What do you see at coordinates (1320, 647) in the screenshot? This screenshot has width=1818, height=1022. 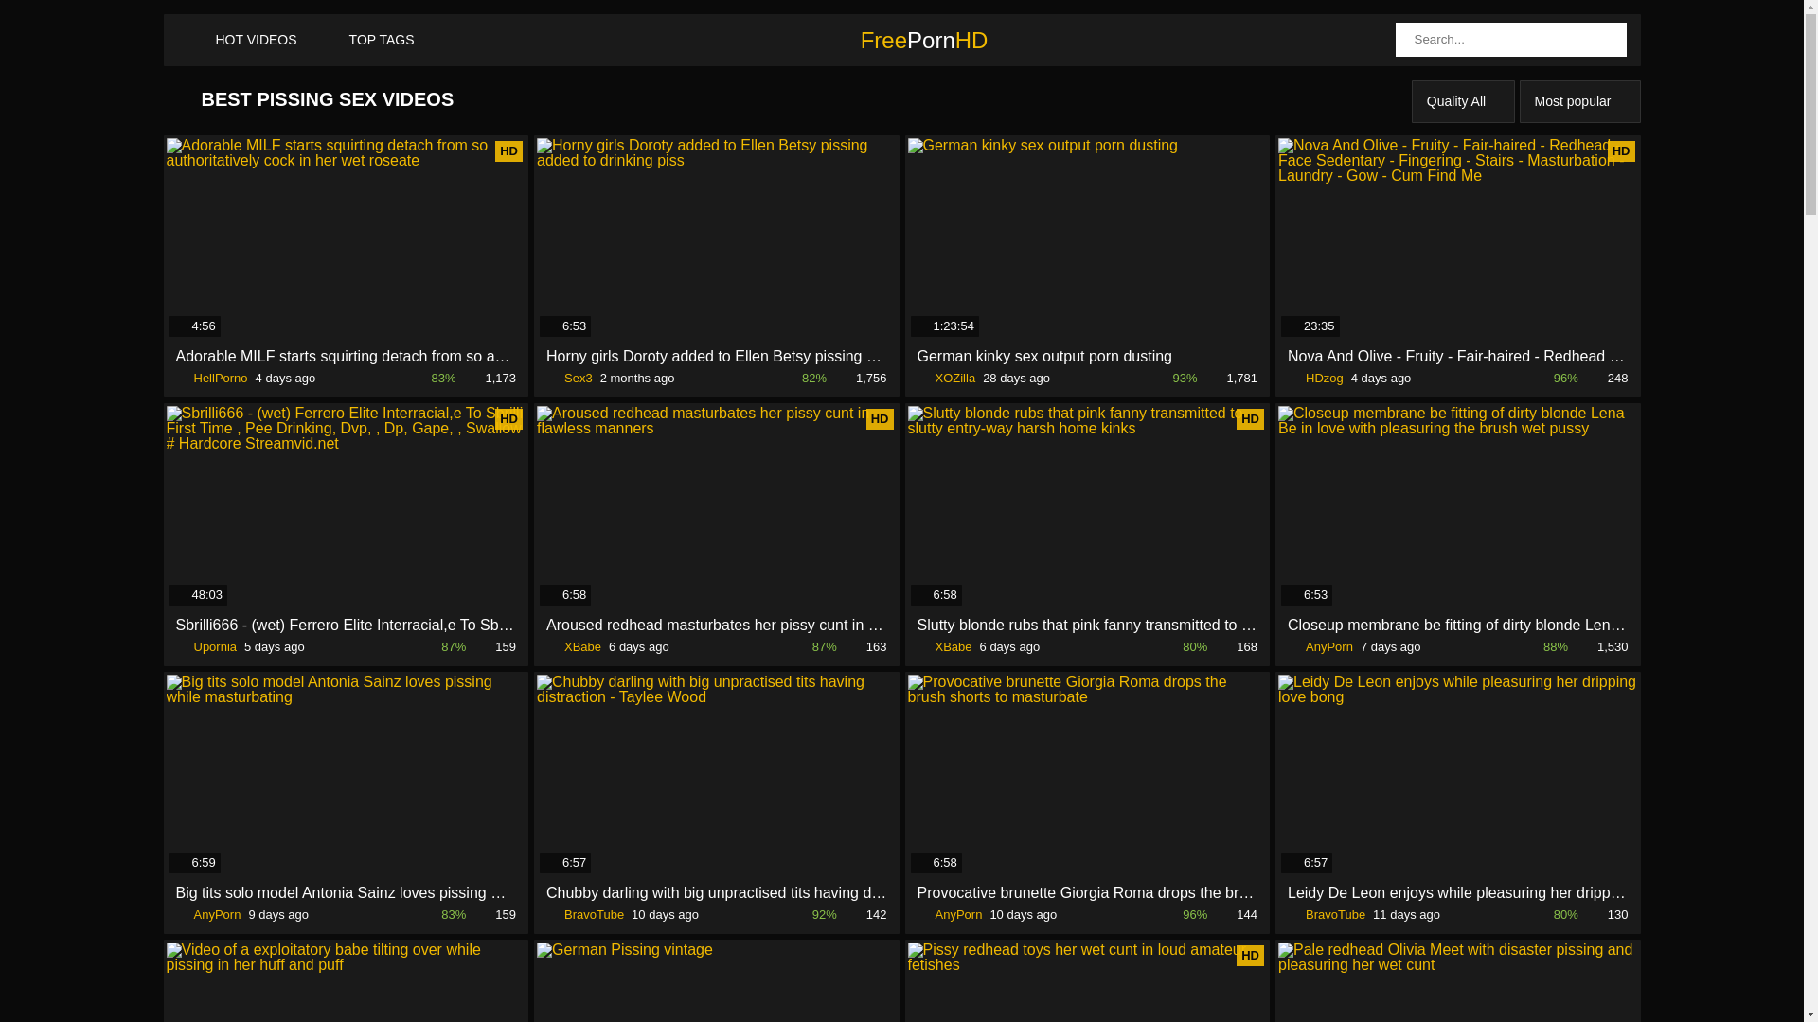 I see `AnyPorn` at bounding box center [1320, 647].